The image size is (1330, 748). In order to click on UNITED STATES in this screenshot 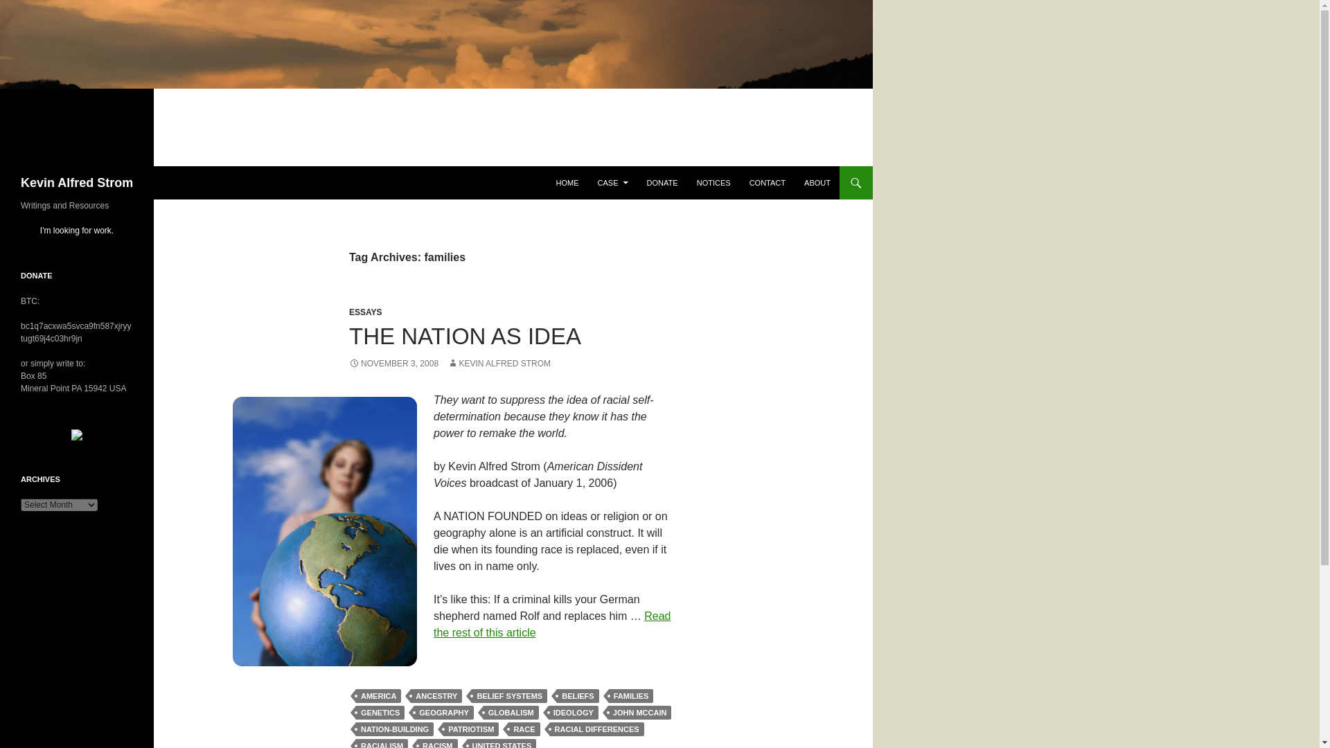, I will do `click(501, 744)`.